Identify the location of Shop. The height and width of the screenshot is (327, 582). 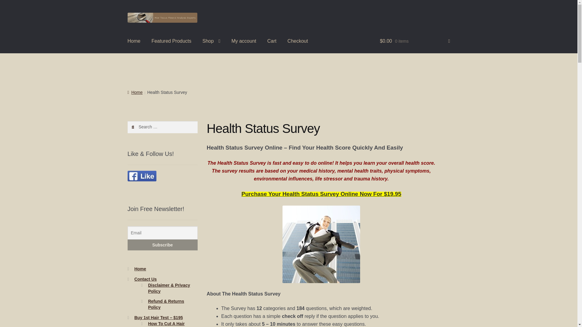
(212, 41).